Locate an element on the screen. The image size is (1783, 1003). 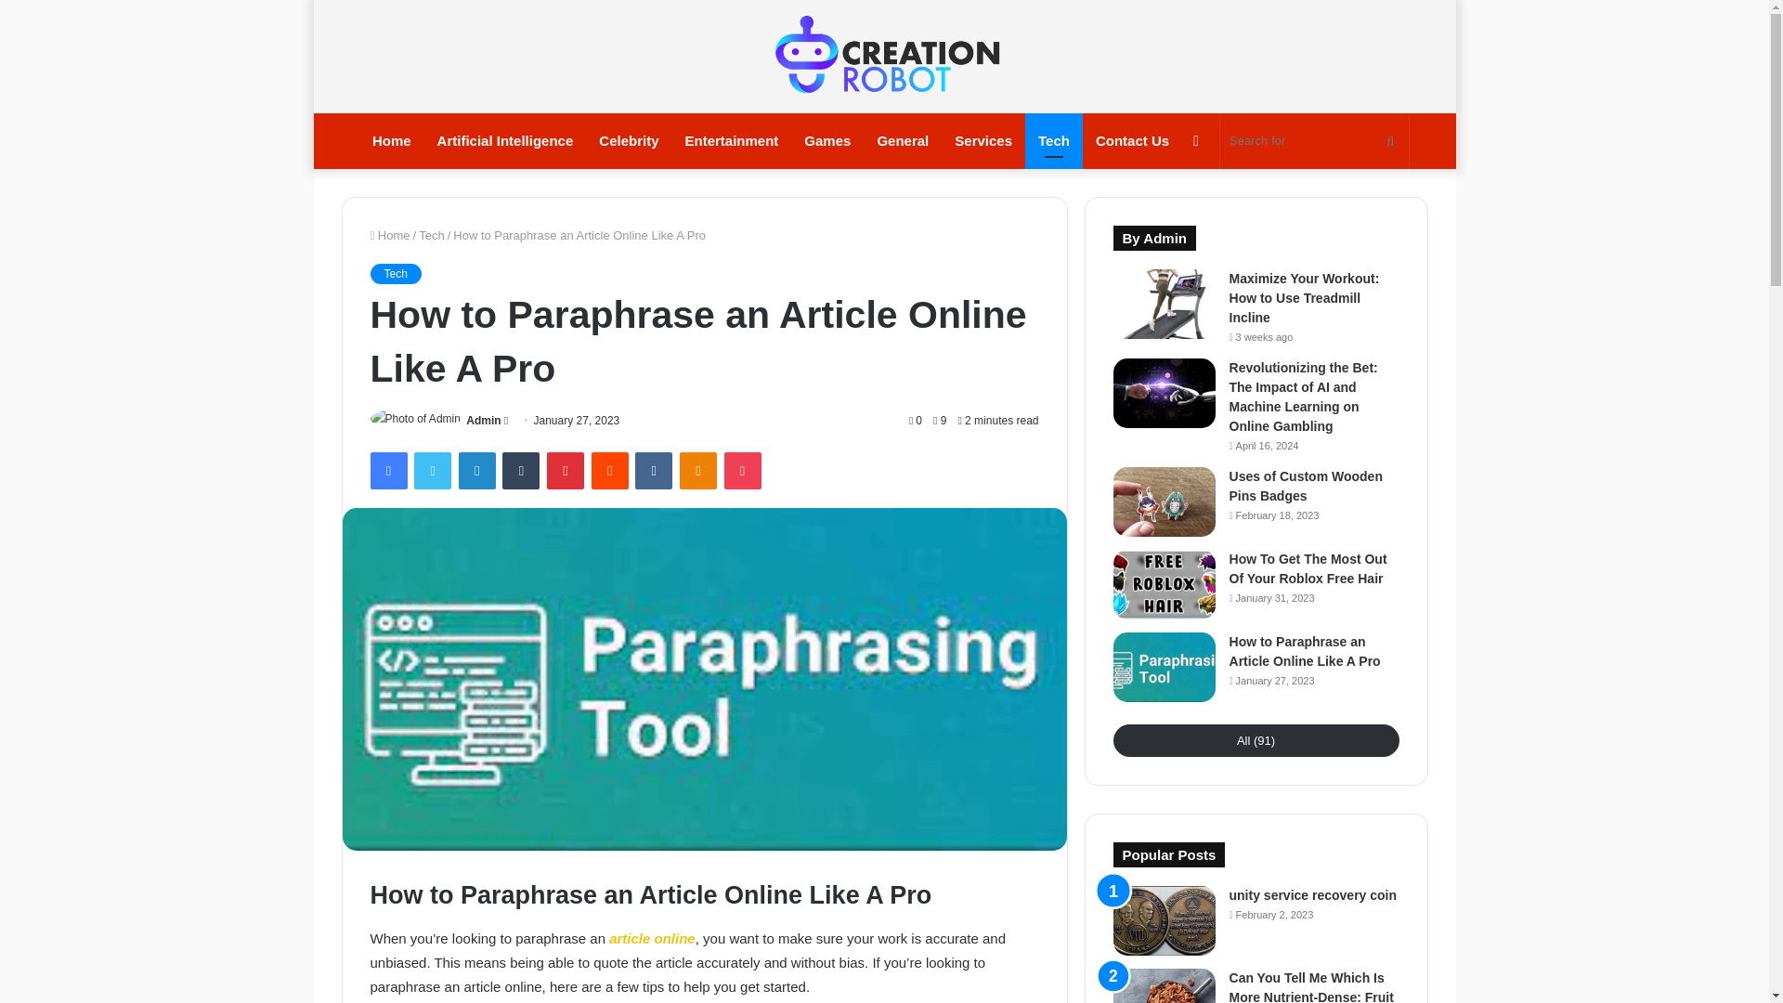
Pinterest is located at coordinates (566, 471).